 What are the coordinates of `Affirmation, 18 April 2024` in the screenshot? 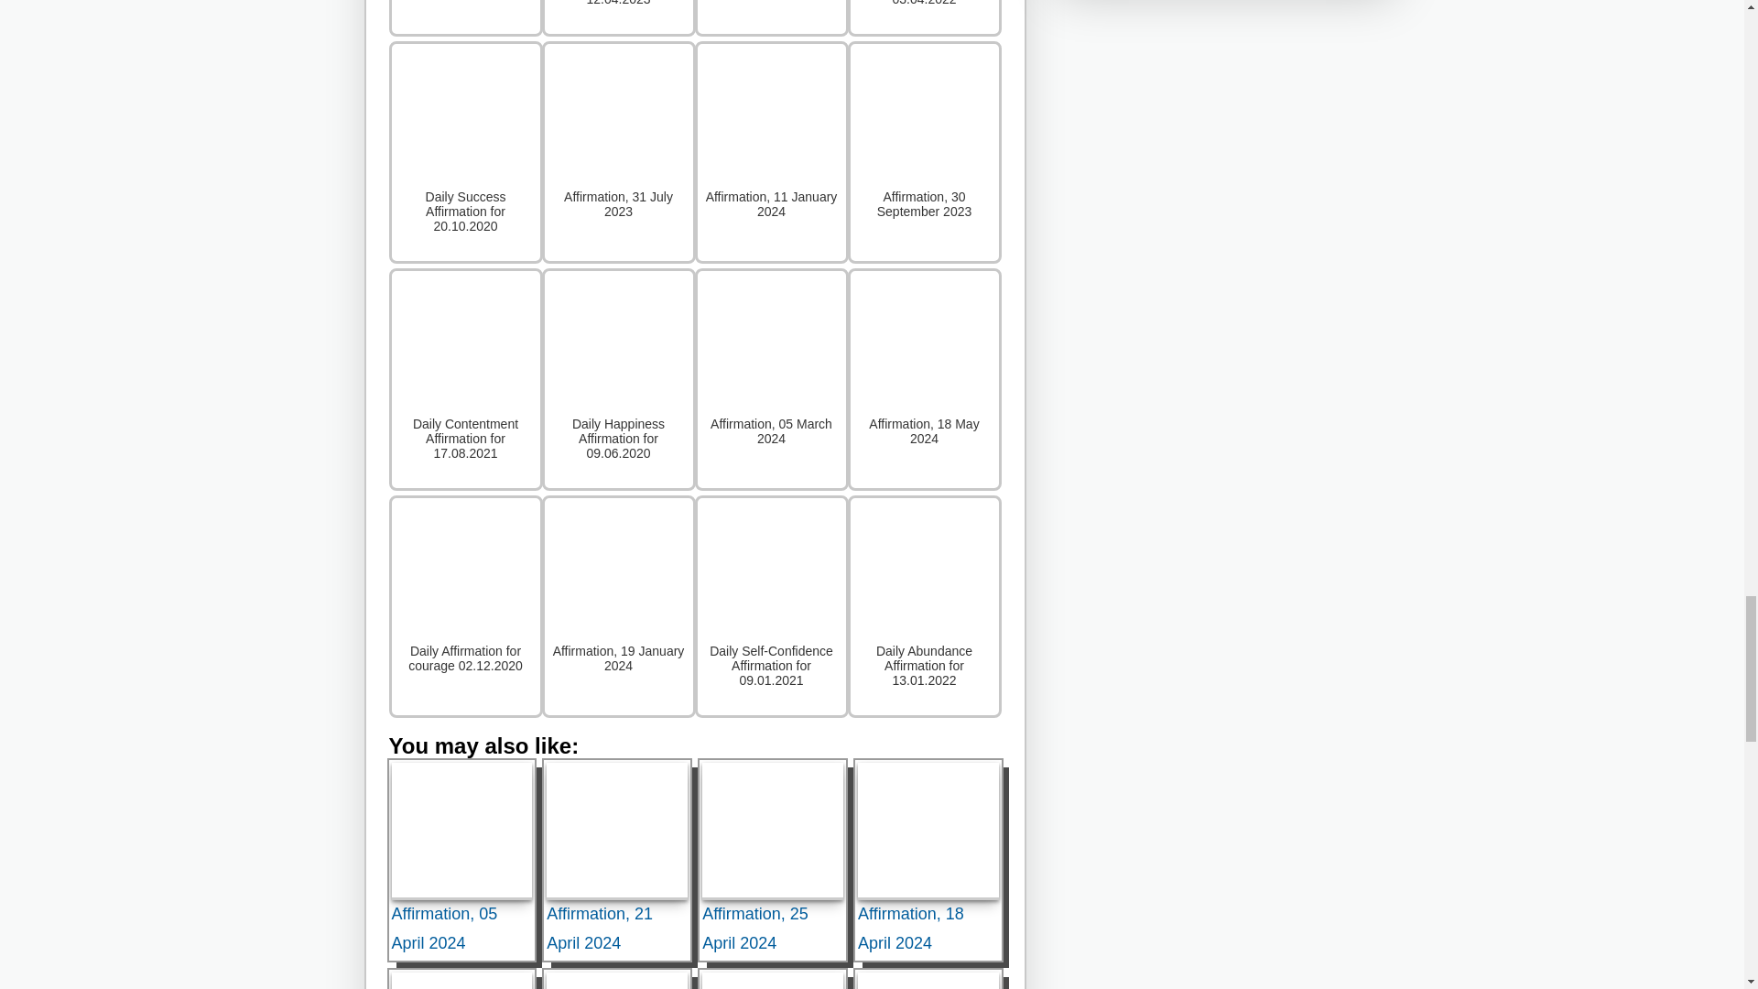 It's located at (928, 831).